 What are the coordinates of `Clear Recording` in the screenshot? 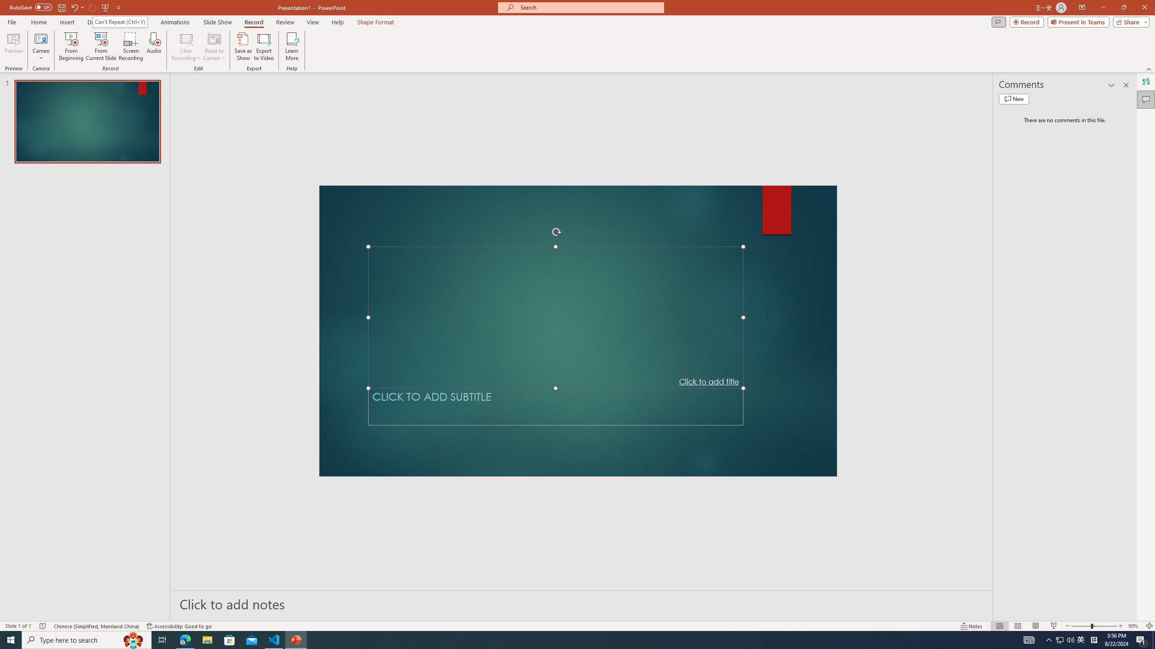 It's located at (186, 46).